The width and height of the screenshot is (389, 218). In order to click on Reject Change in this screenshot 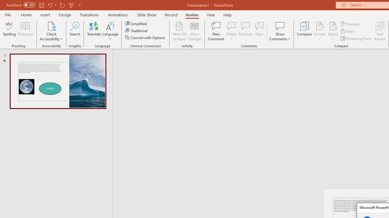, I will do `click(333, 25)`.